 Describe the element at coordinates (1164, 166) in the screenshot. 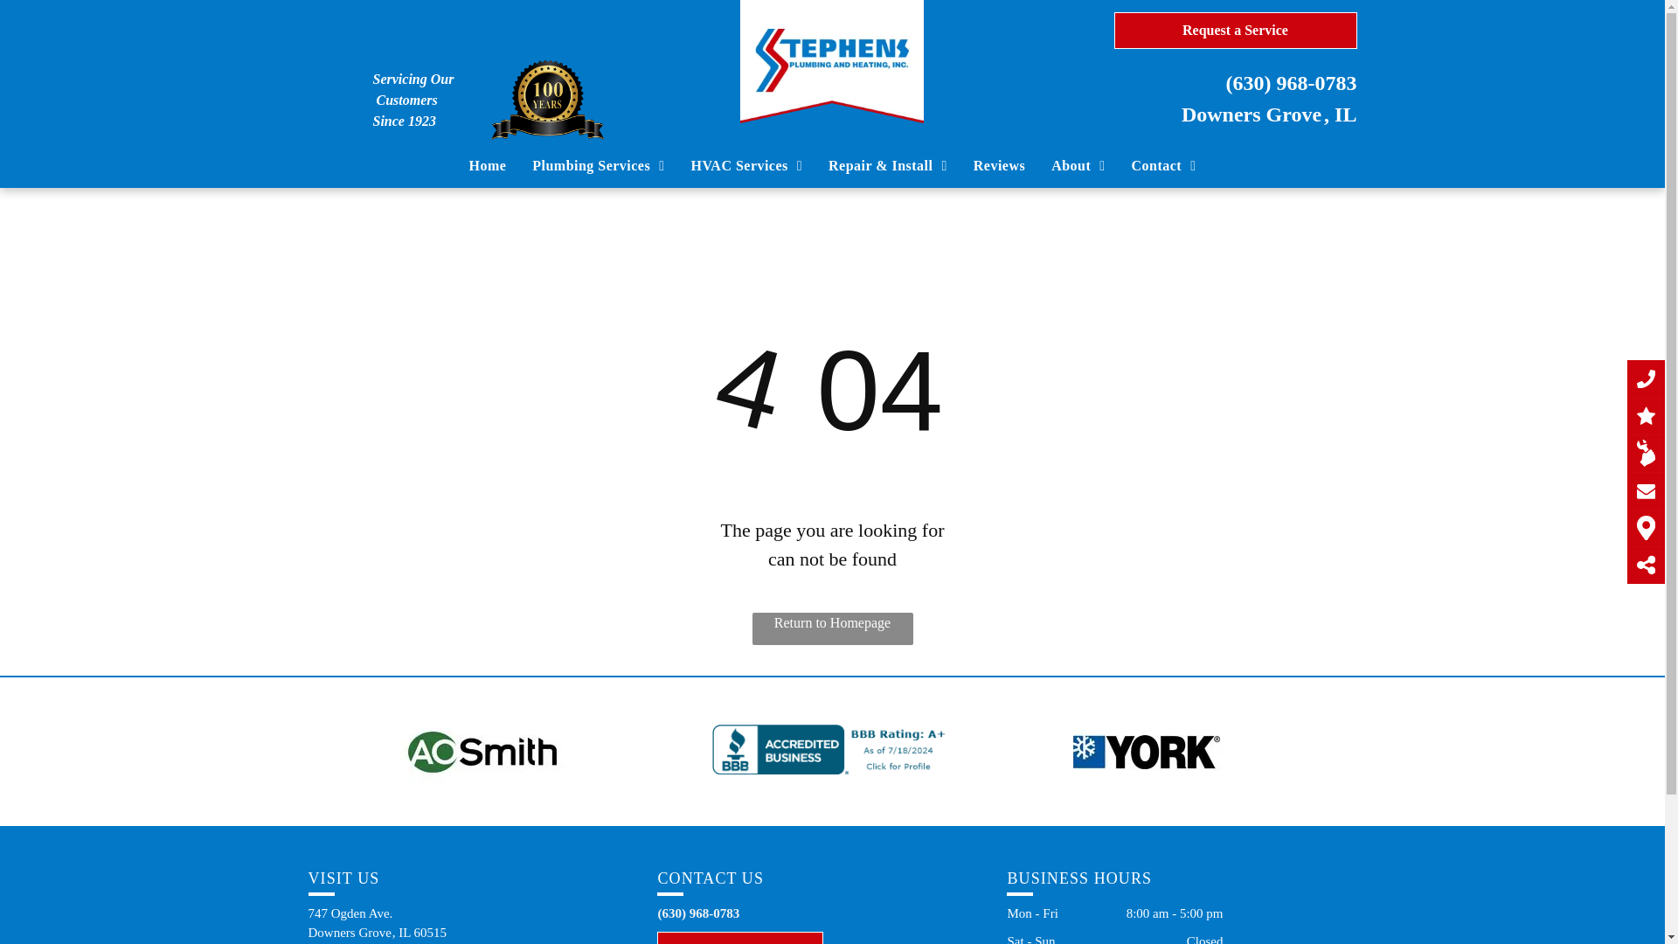

I see `Contact` at that location.